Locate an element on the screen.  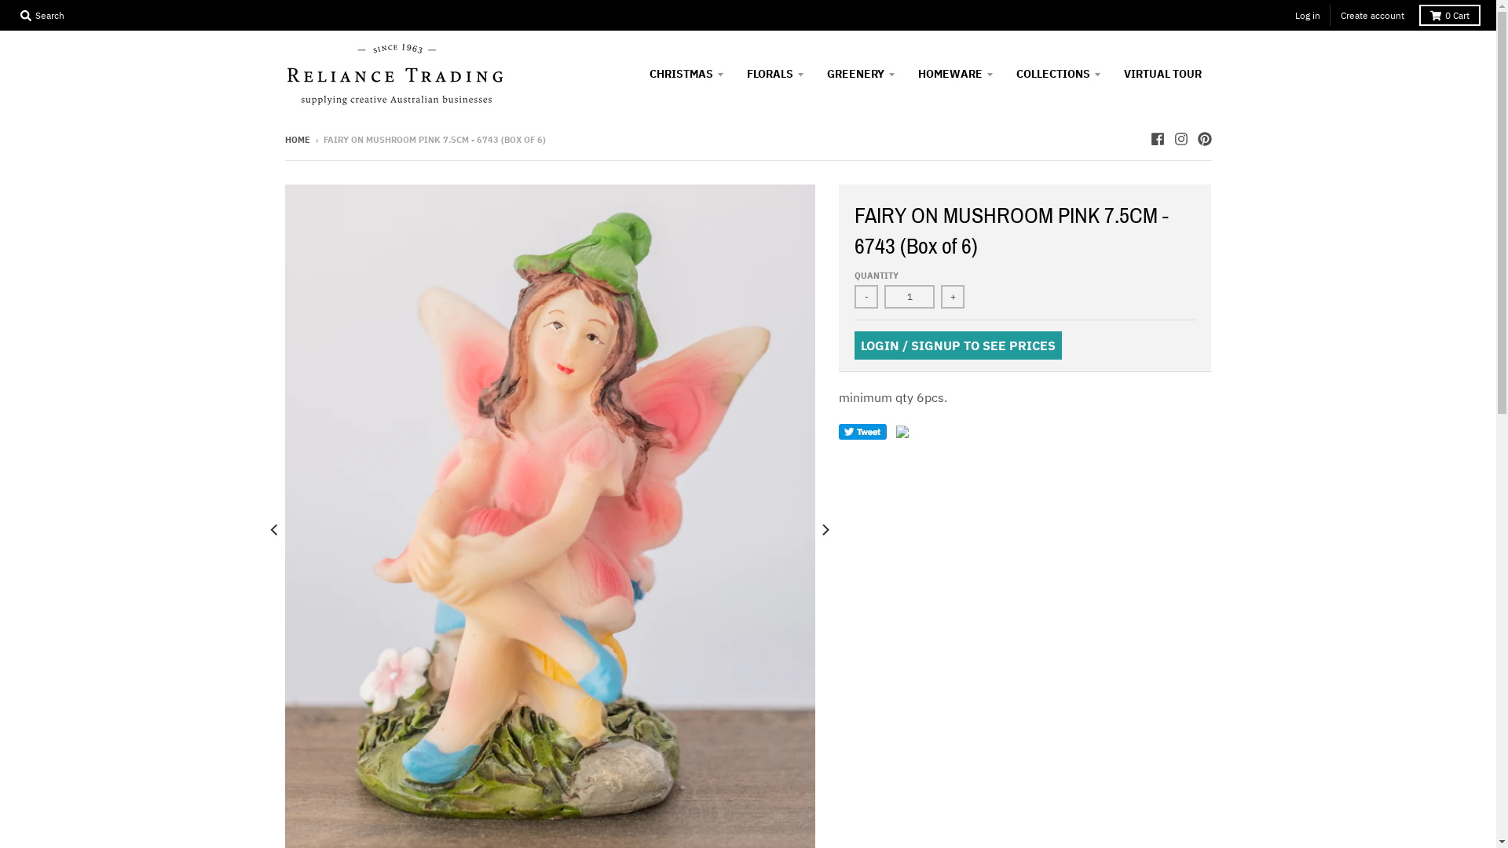
Create account is located at coordinates (1373, 16).